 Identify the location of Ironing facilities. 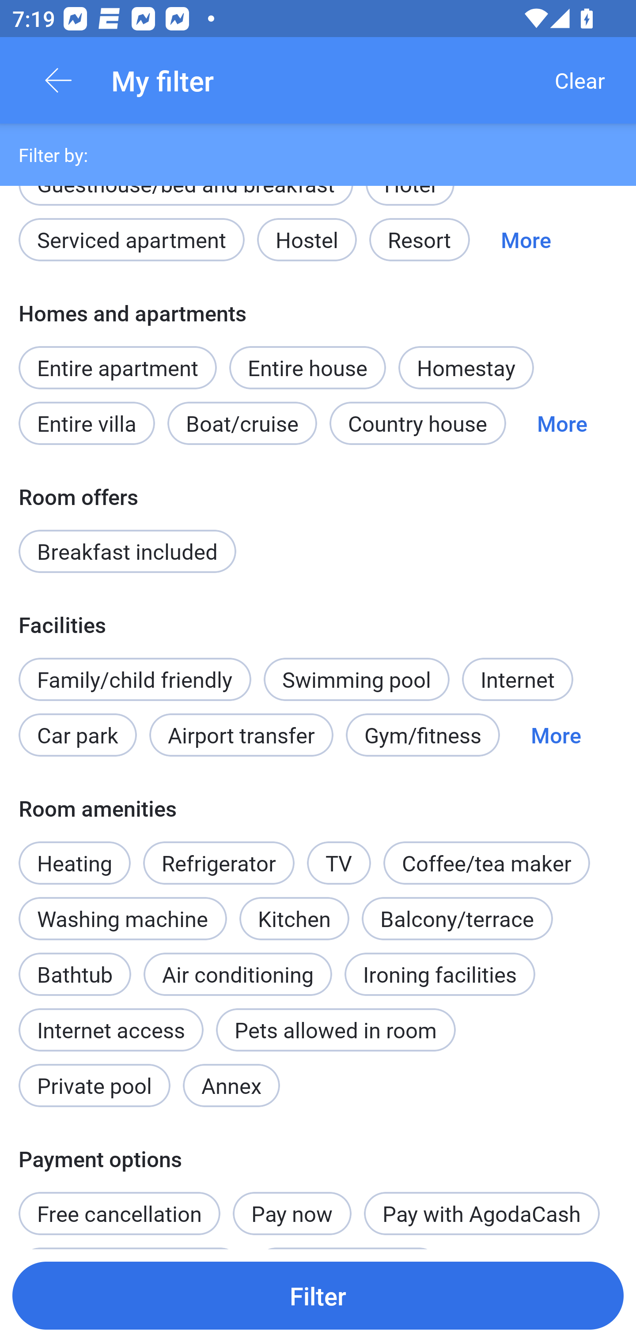
(440, 974).